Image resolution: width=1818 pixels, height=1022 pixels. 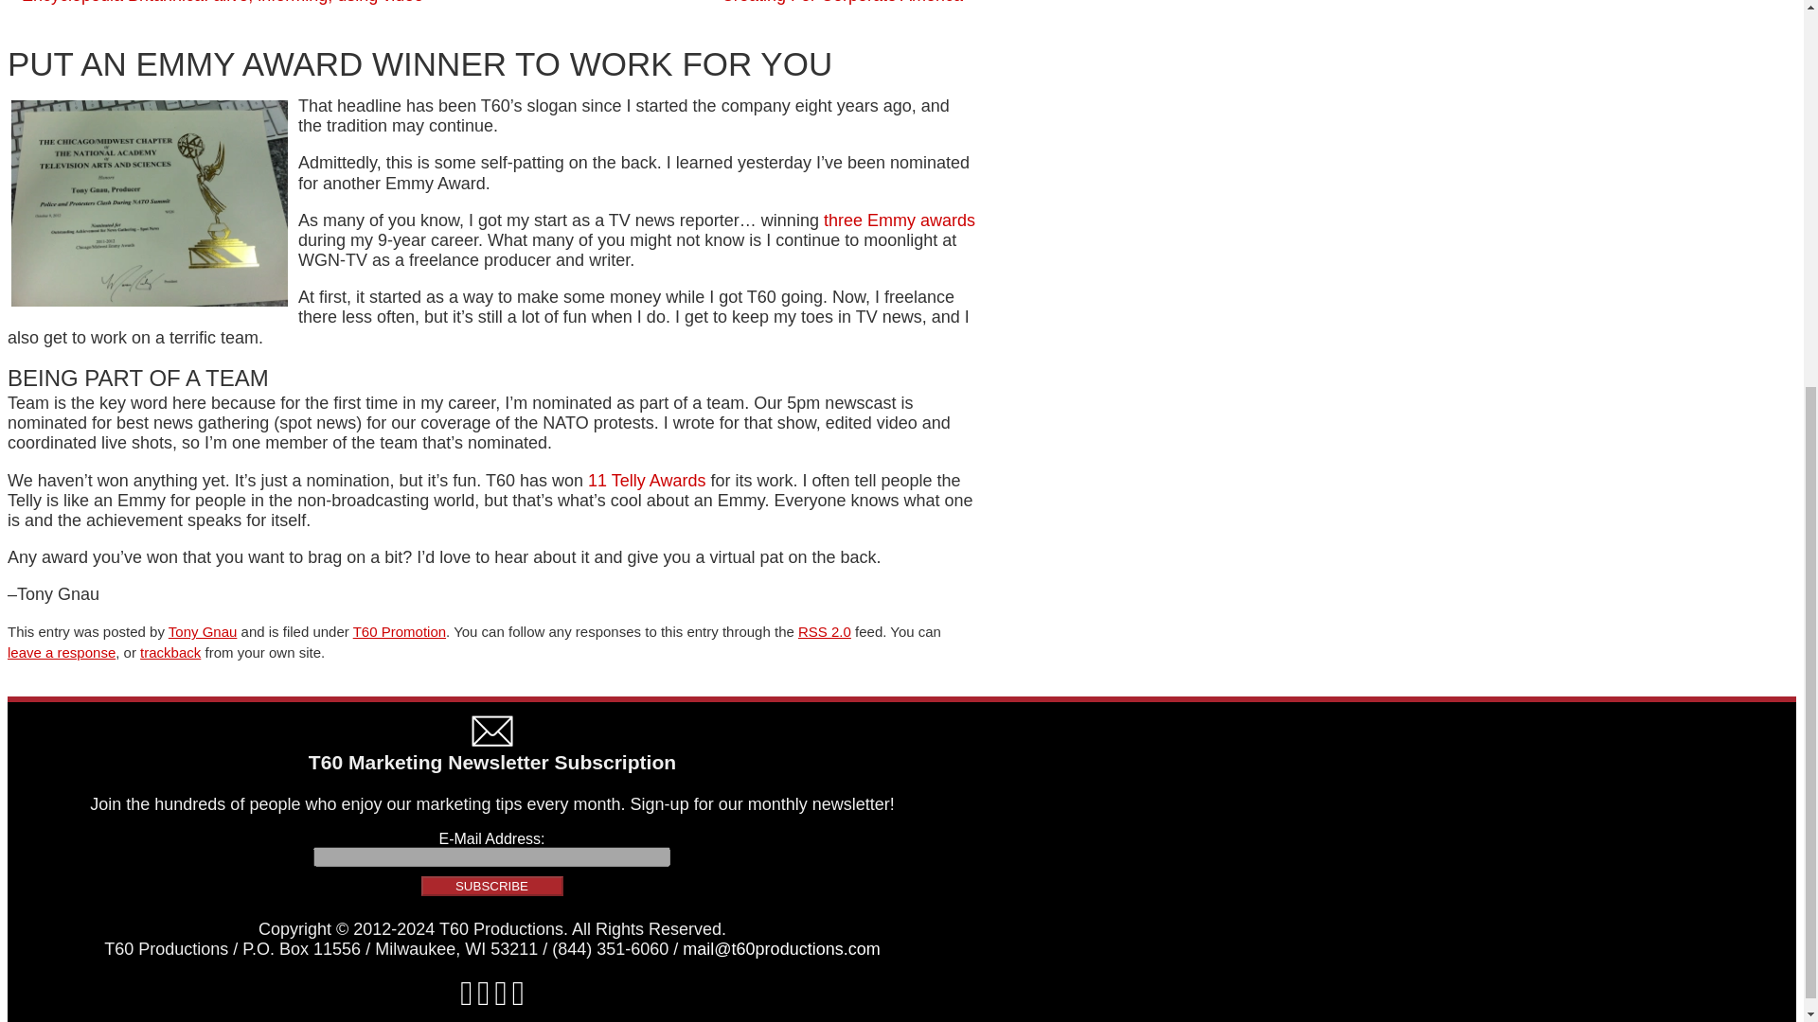 I want to click on PUT AN EMMY AWARD WINNER TO WORK FOR YOU, so click(x=419, y=63).